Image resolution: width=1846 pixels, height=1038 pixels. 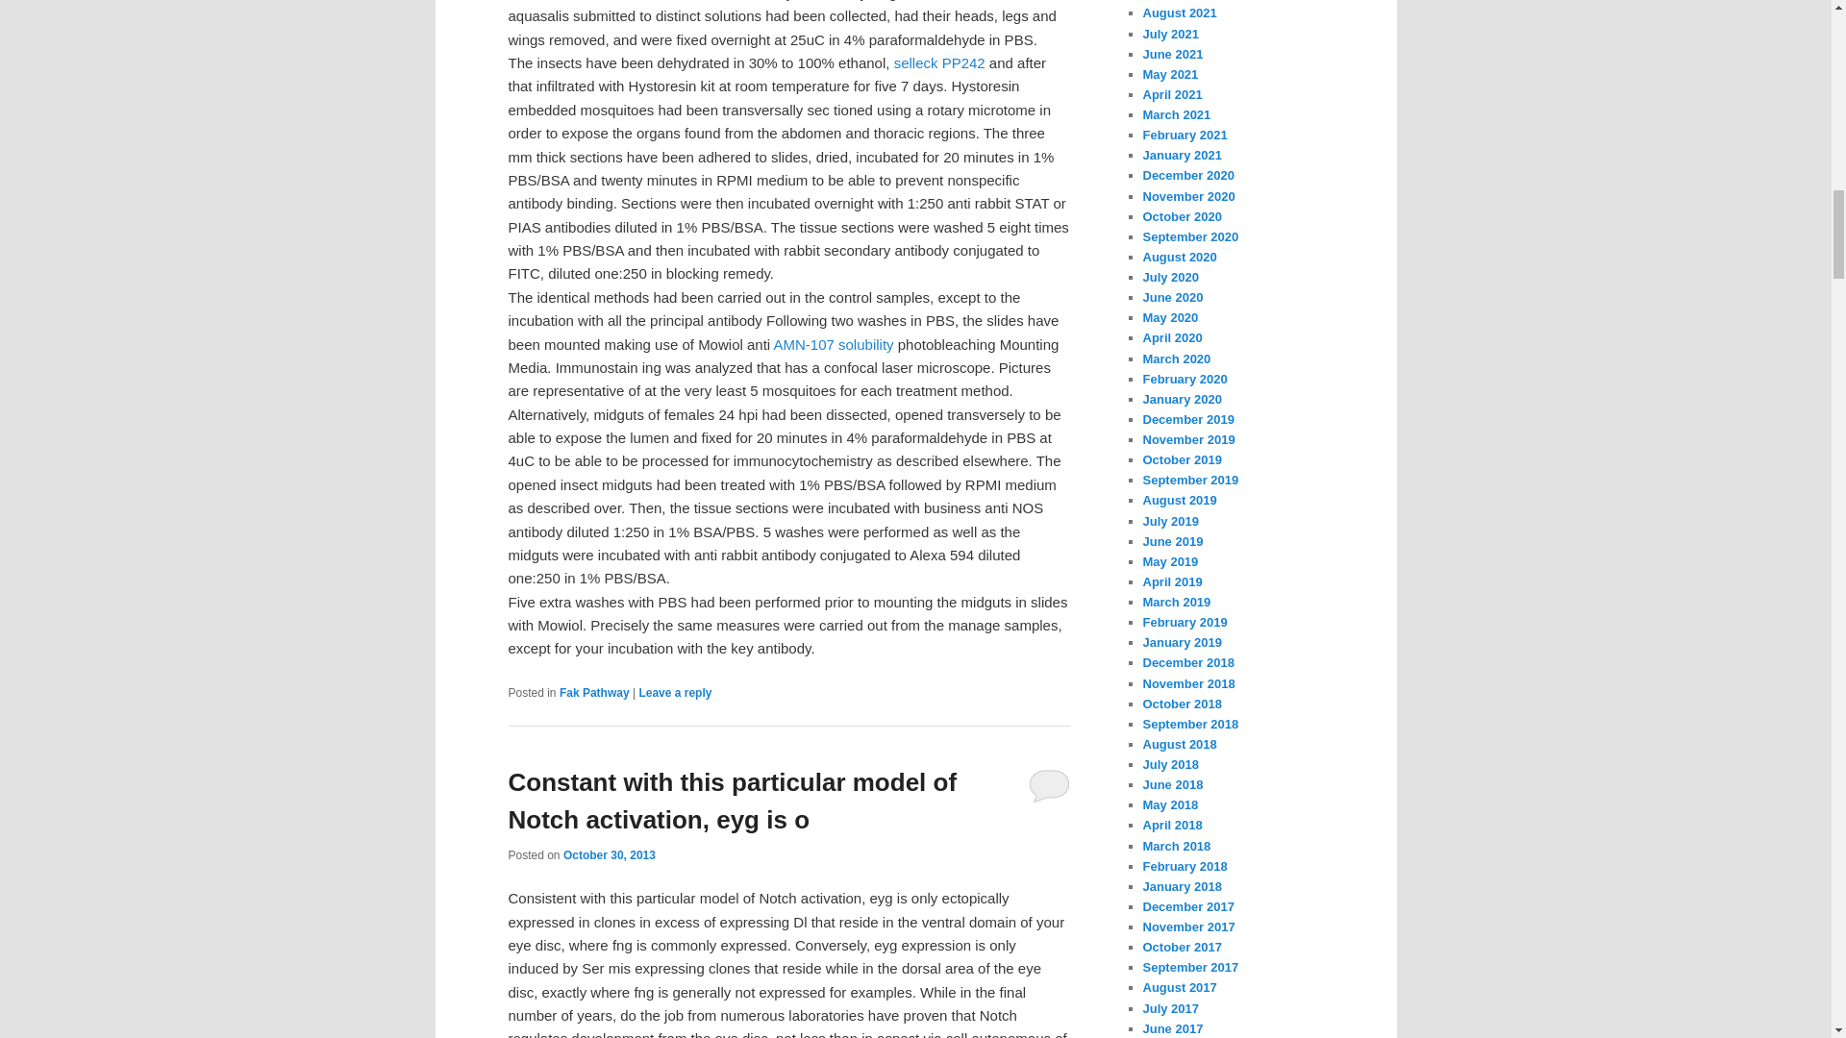 What do you see at coordinates (594, 692) in the screenshot?
I see `Fak Pathway` at bounding box center [594, 692].